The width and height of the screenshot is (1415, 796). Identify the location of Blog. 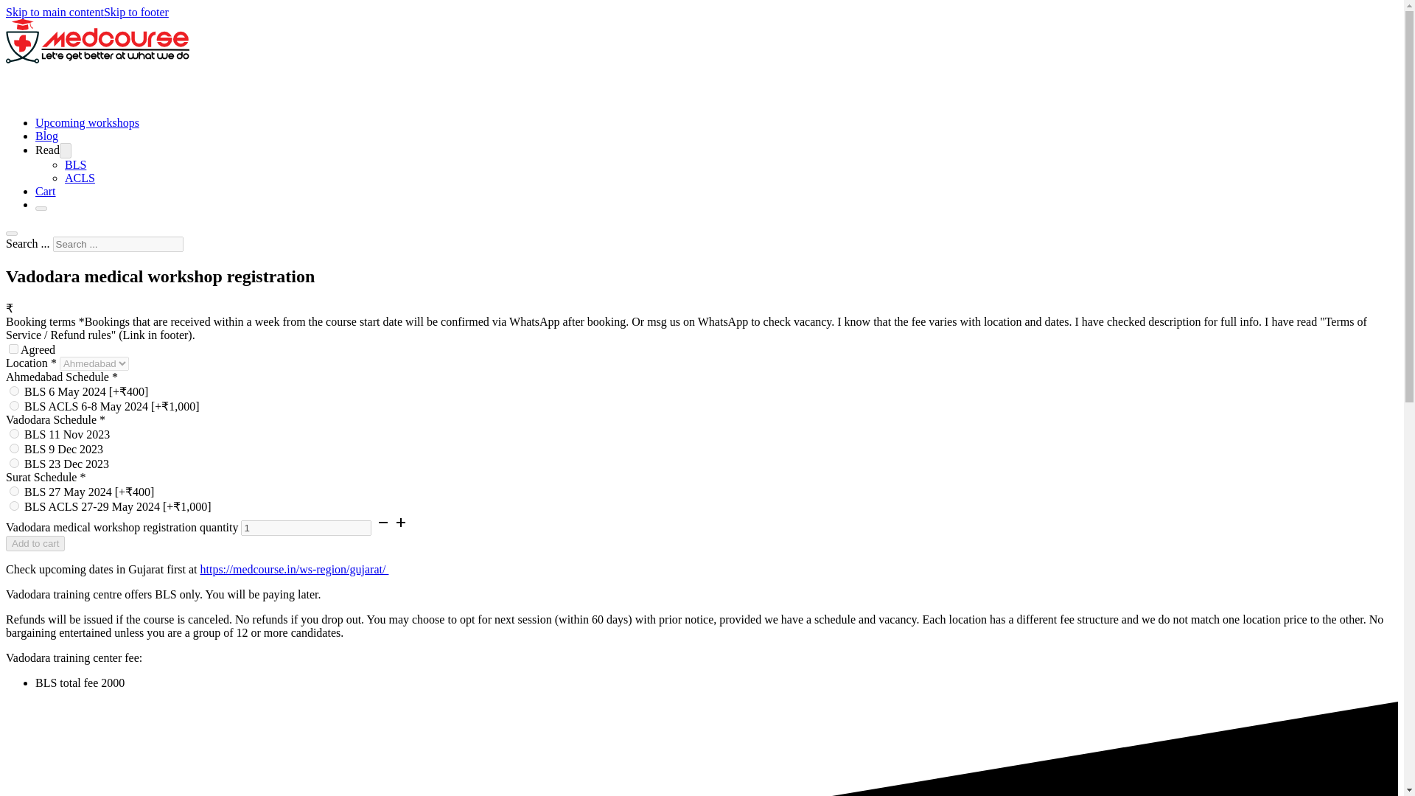
(46, 136).